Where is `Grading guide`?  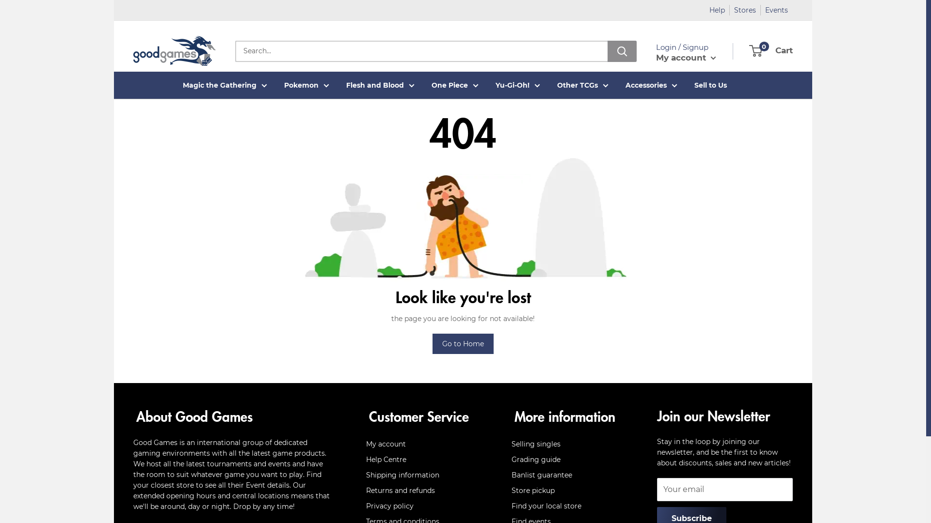
Grading guide is located at coordinates (567, 460).